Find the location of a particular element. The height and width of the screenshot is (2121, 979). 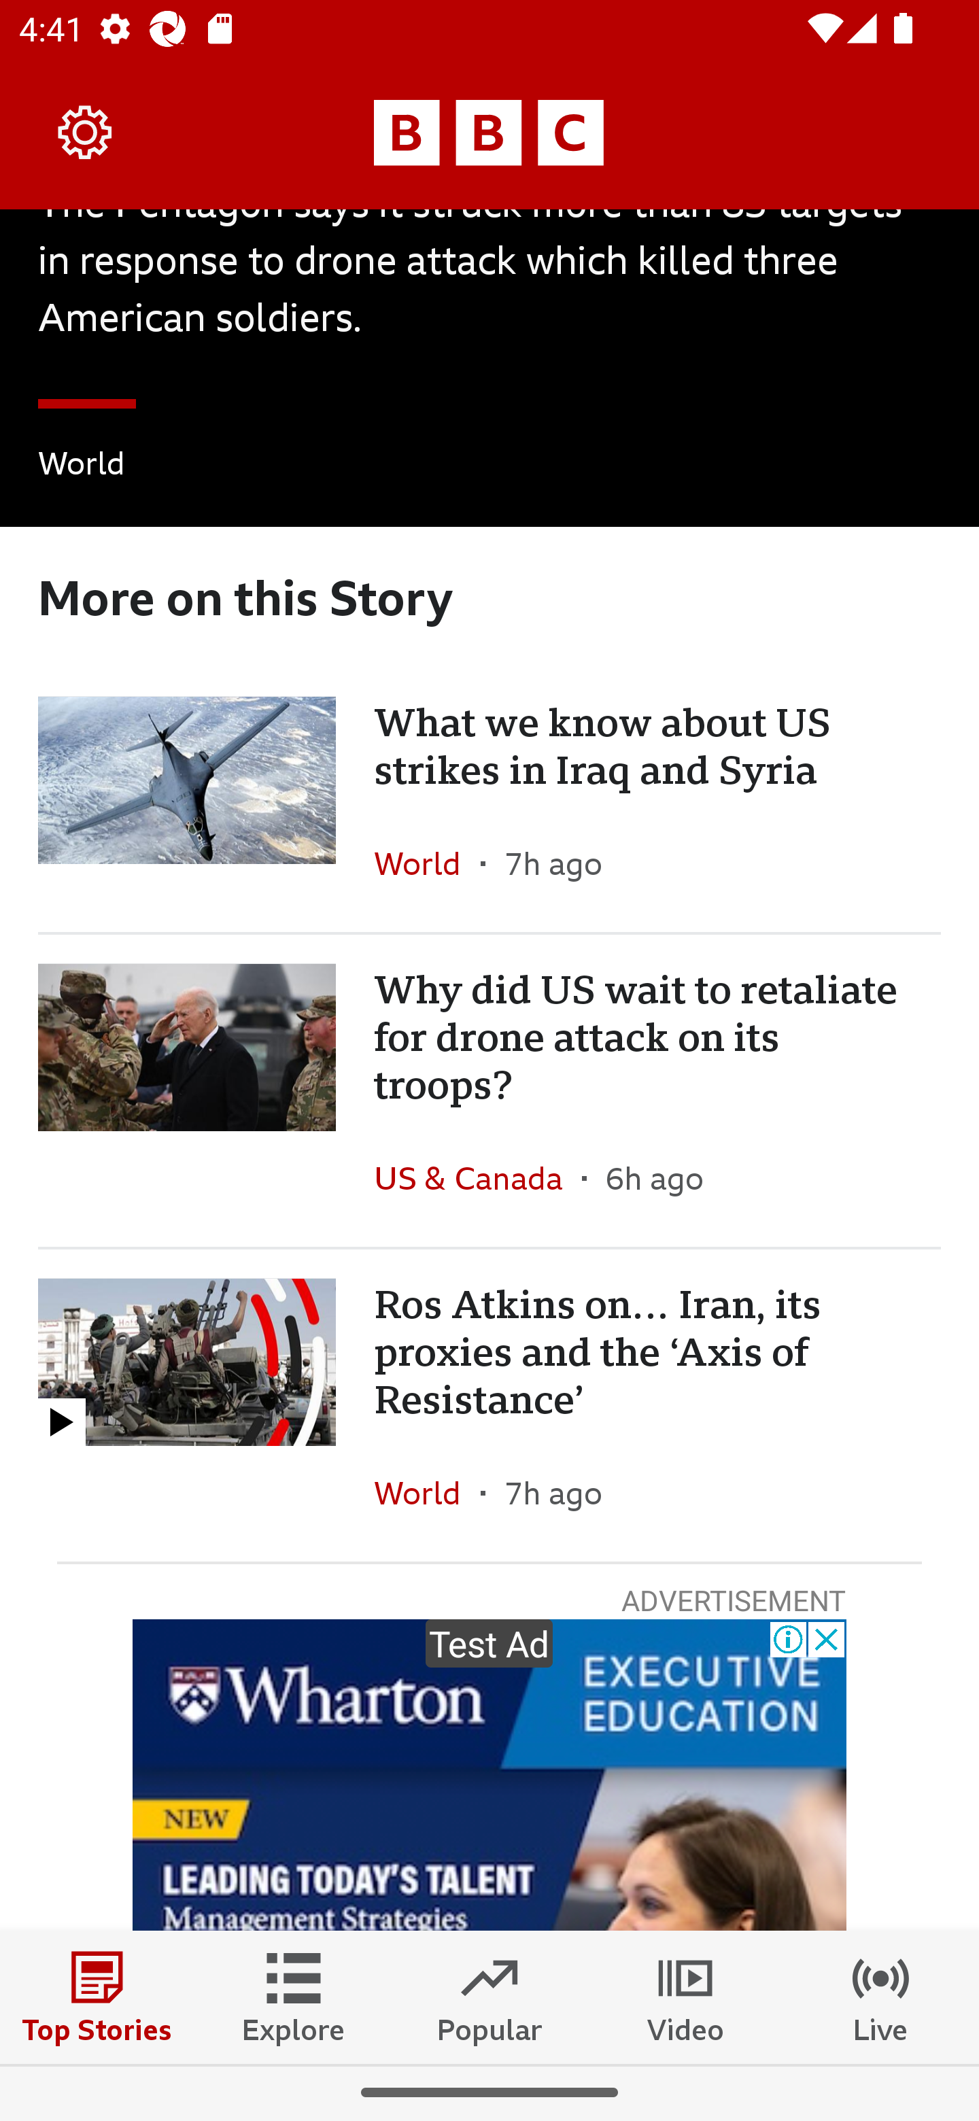

Settings is located at coordinates (86, 132).